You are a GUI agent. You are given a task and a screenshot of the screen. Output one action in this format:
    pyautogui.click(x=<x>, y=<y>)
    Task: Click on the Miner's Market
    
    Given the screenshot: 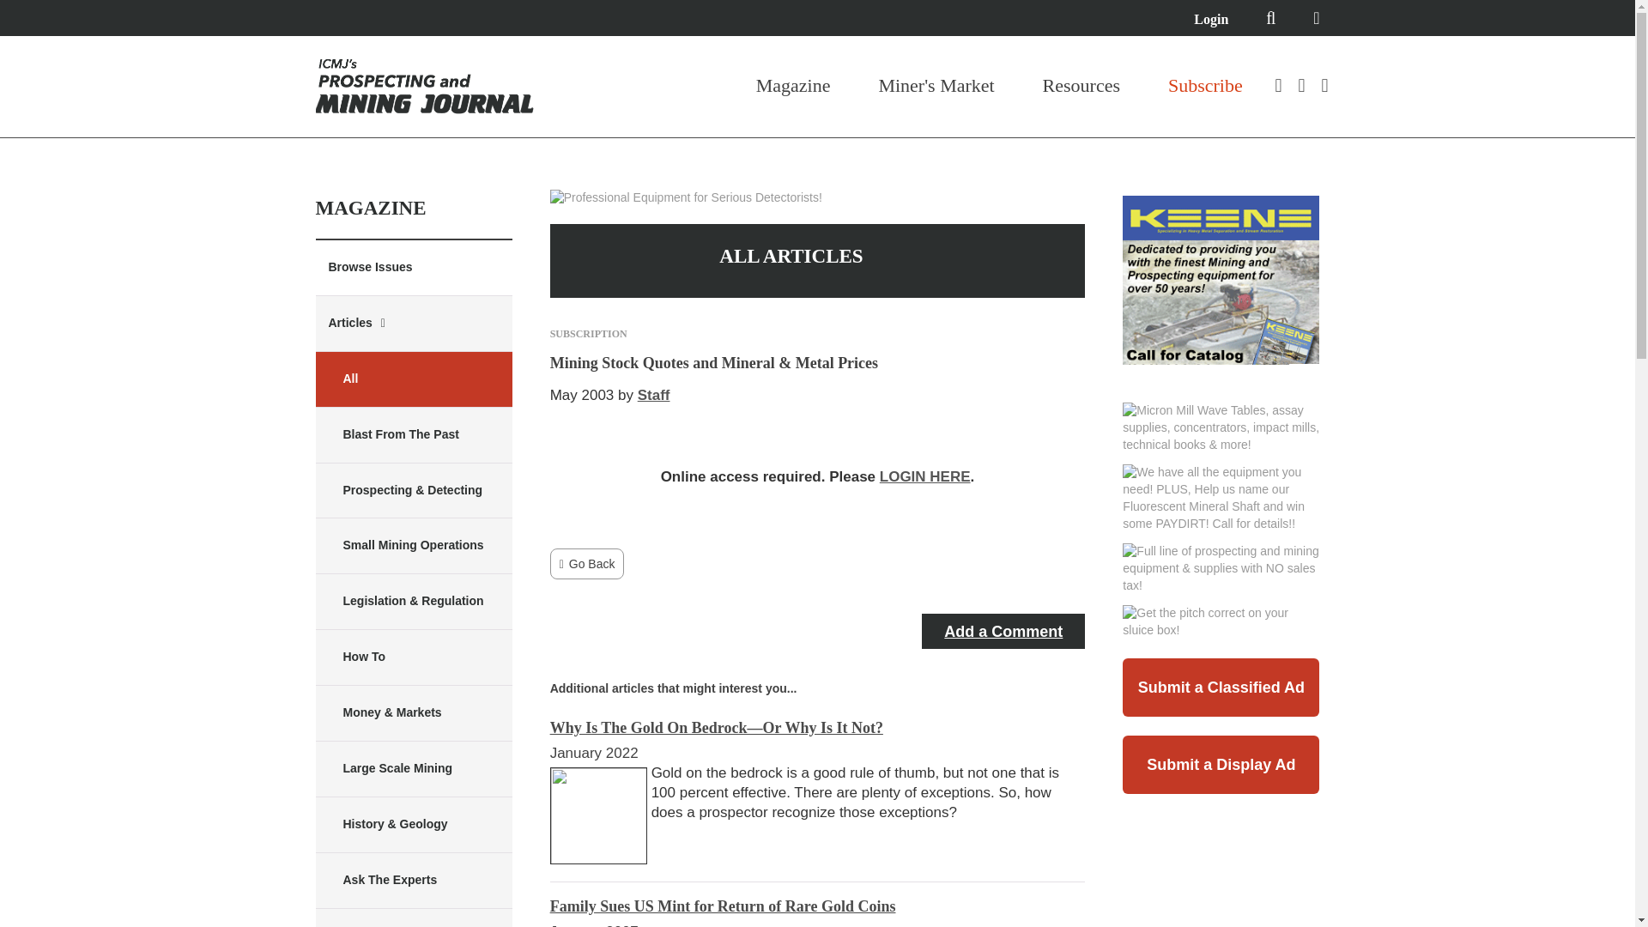 What is the action you would take?
    pyautogui.click(x=936, y=86)
    